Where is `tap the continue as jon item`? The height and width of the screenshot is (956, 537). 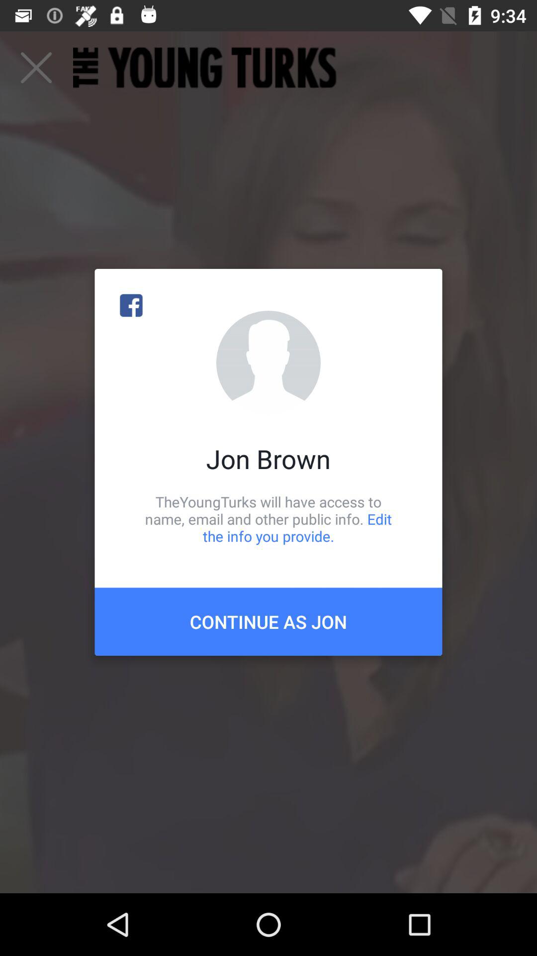 tap the continue as jon item is located at coordinates (268, 621).